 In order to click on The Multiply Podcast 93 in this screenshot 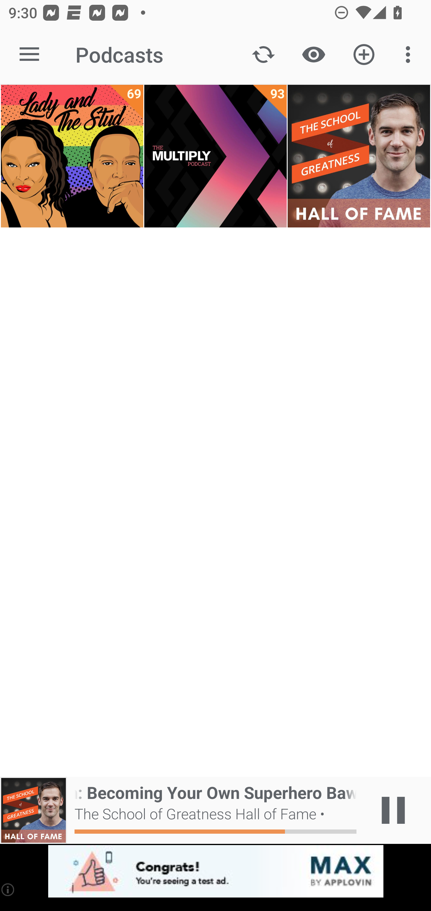, I will do `click(215, 156)`.